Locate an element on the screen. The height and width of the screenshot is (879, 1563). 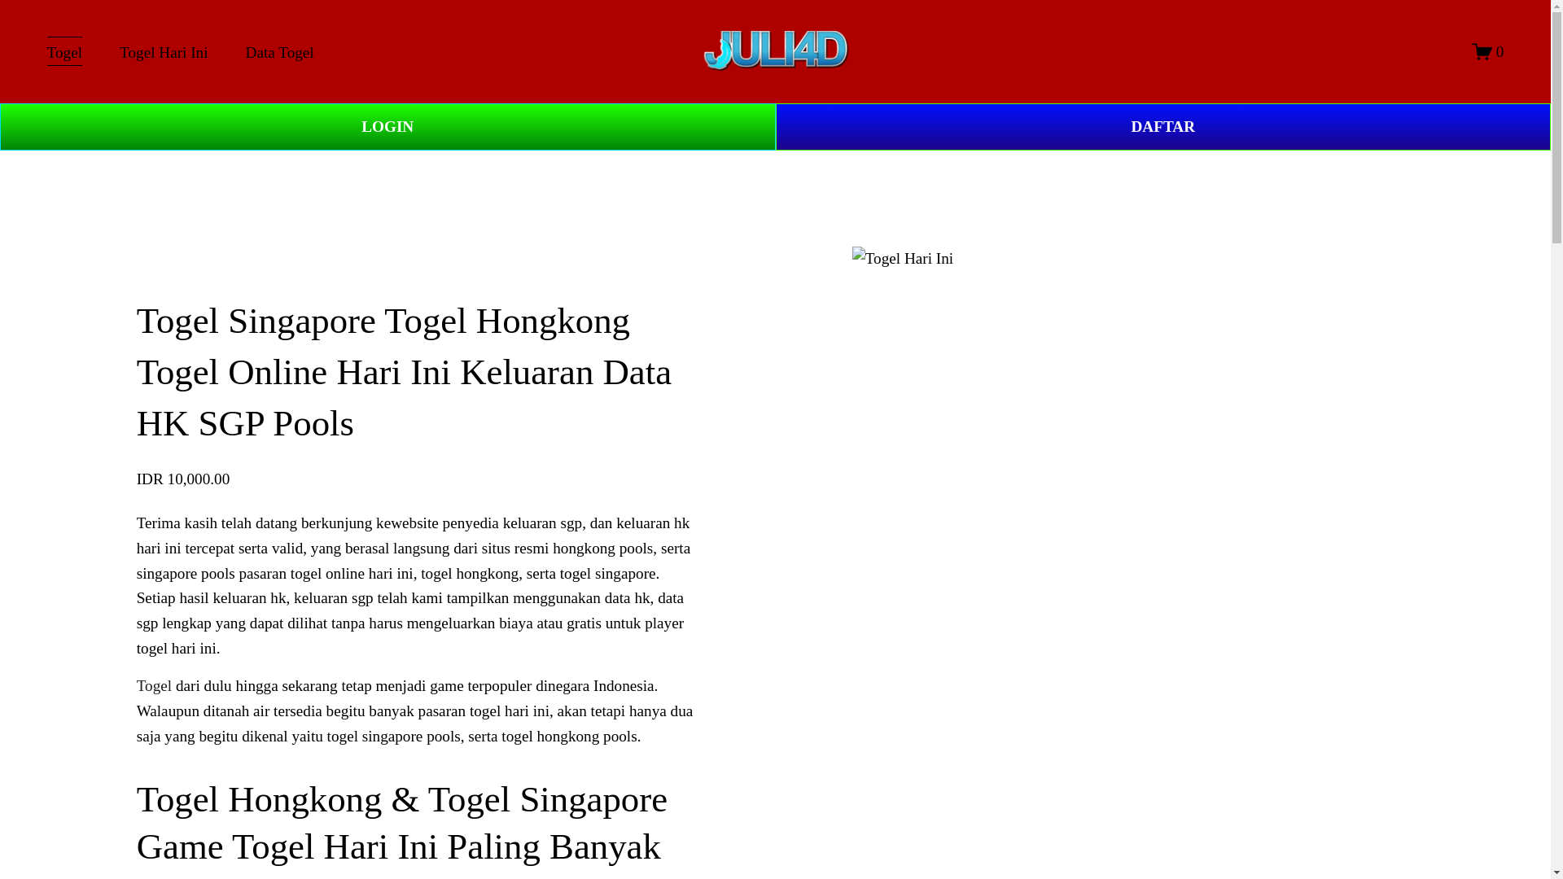
Togel is located at coordinates (155, 685).